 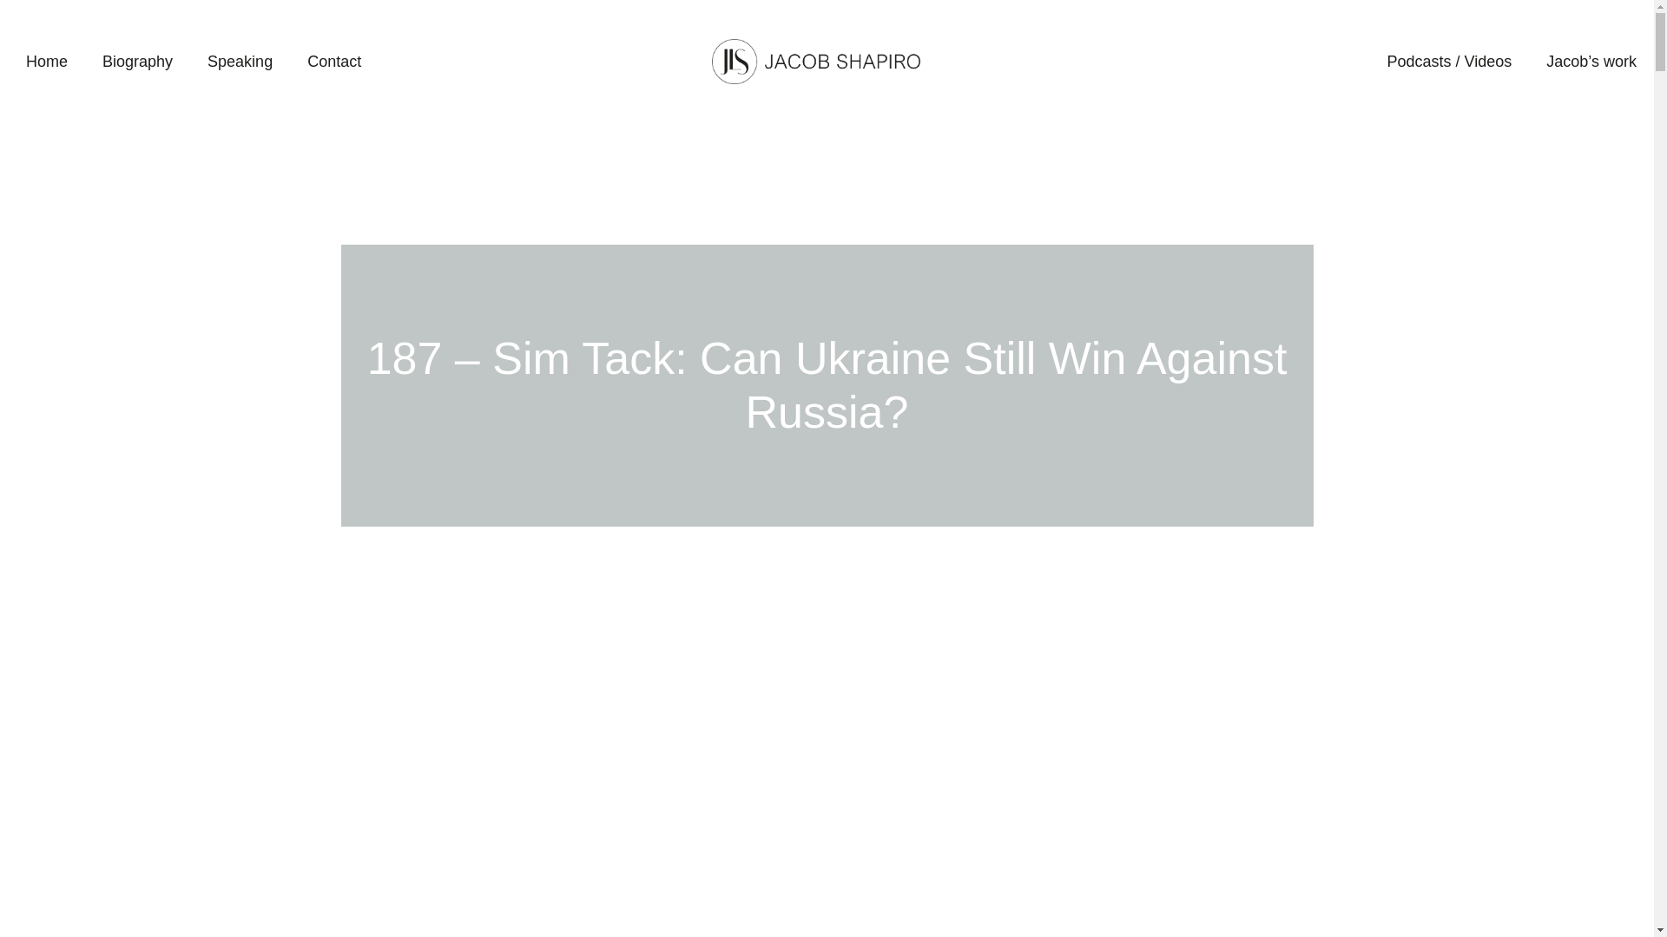 I want to click on Biography, so click(x=137, y=62).